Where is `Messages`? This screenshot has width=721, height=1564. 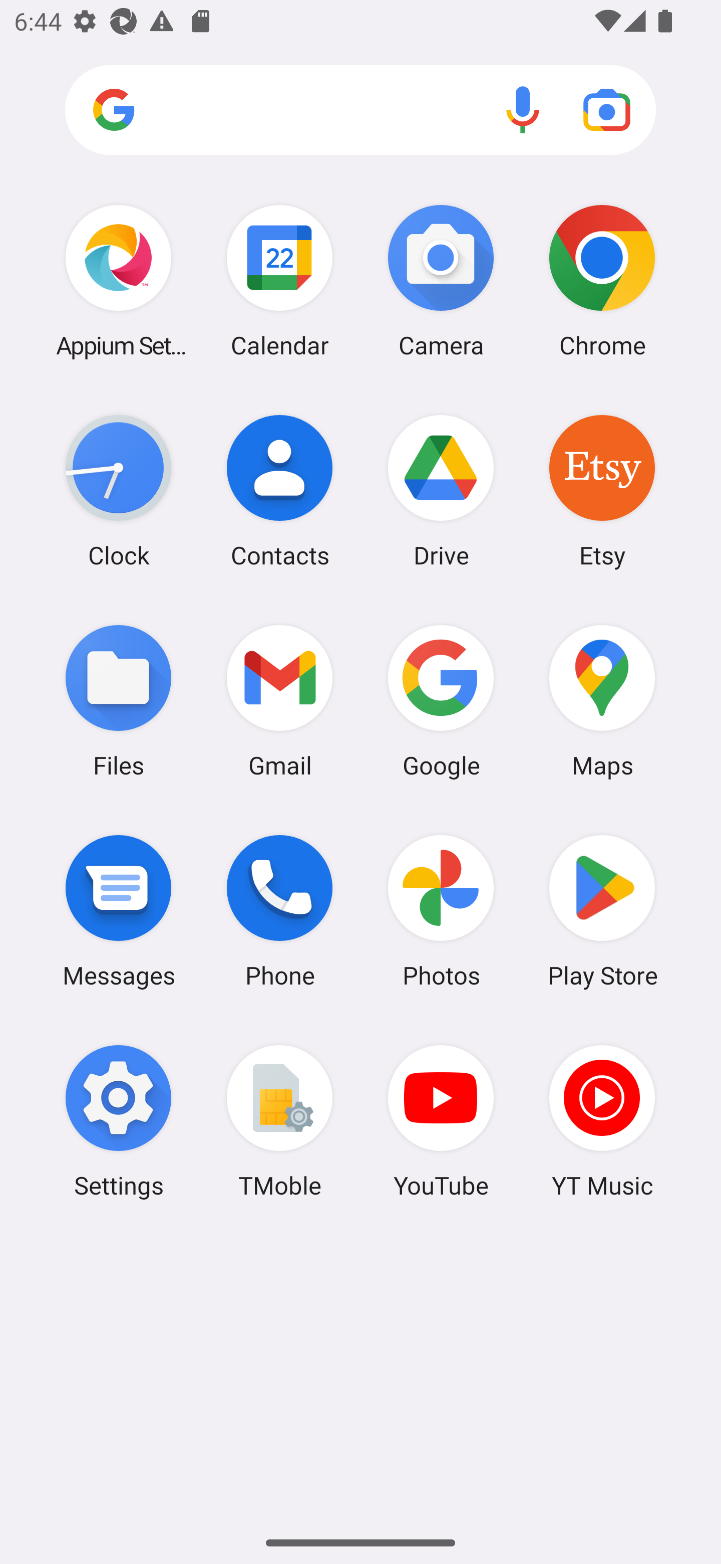
Messages is located at coordinates (118, 911).